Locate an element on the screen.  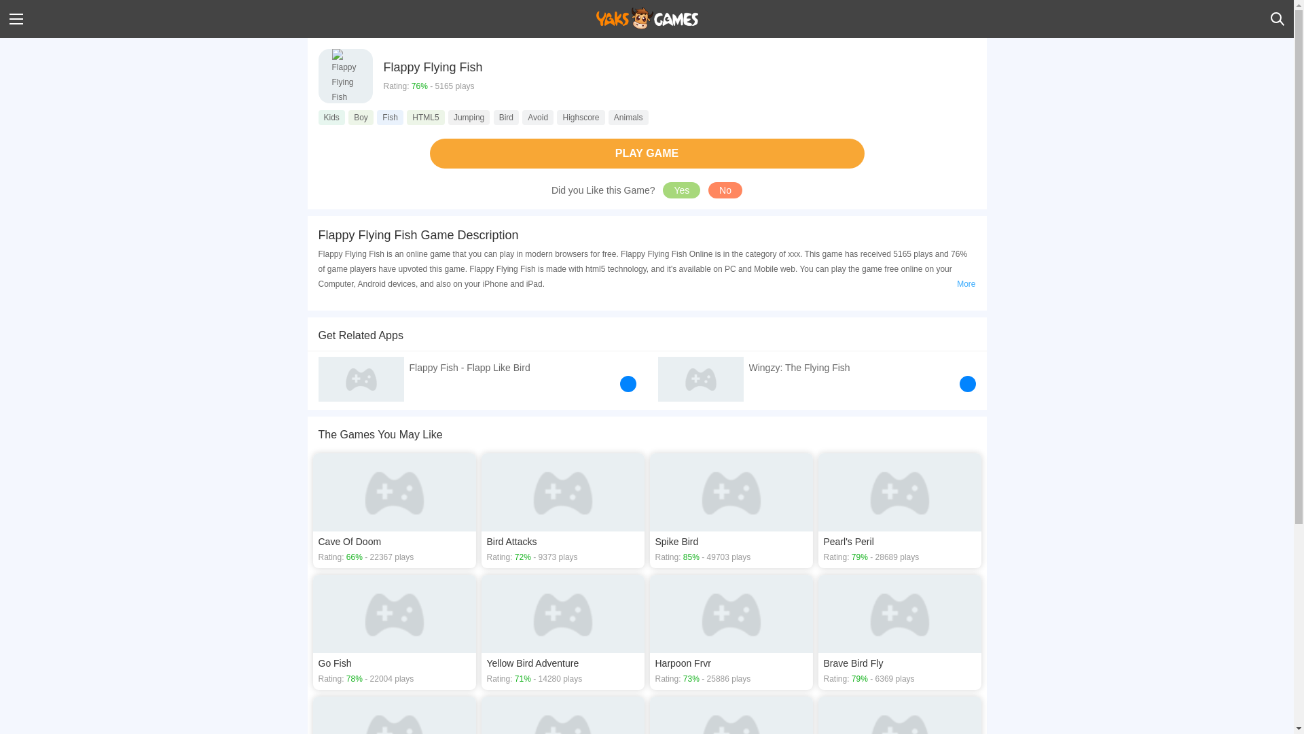
HTML5 is located at coordinates (425, 117).